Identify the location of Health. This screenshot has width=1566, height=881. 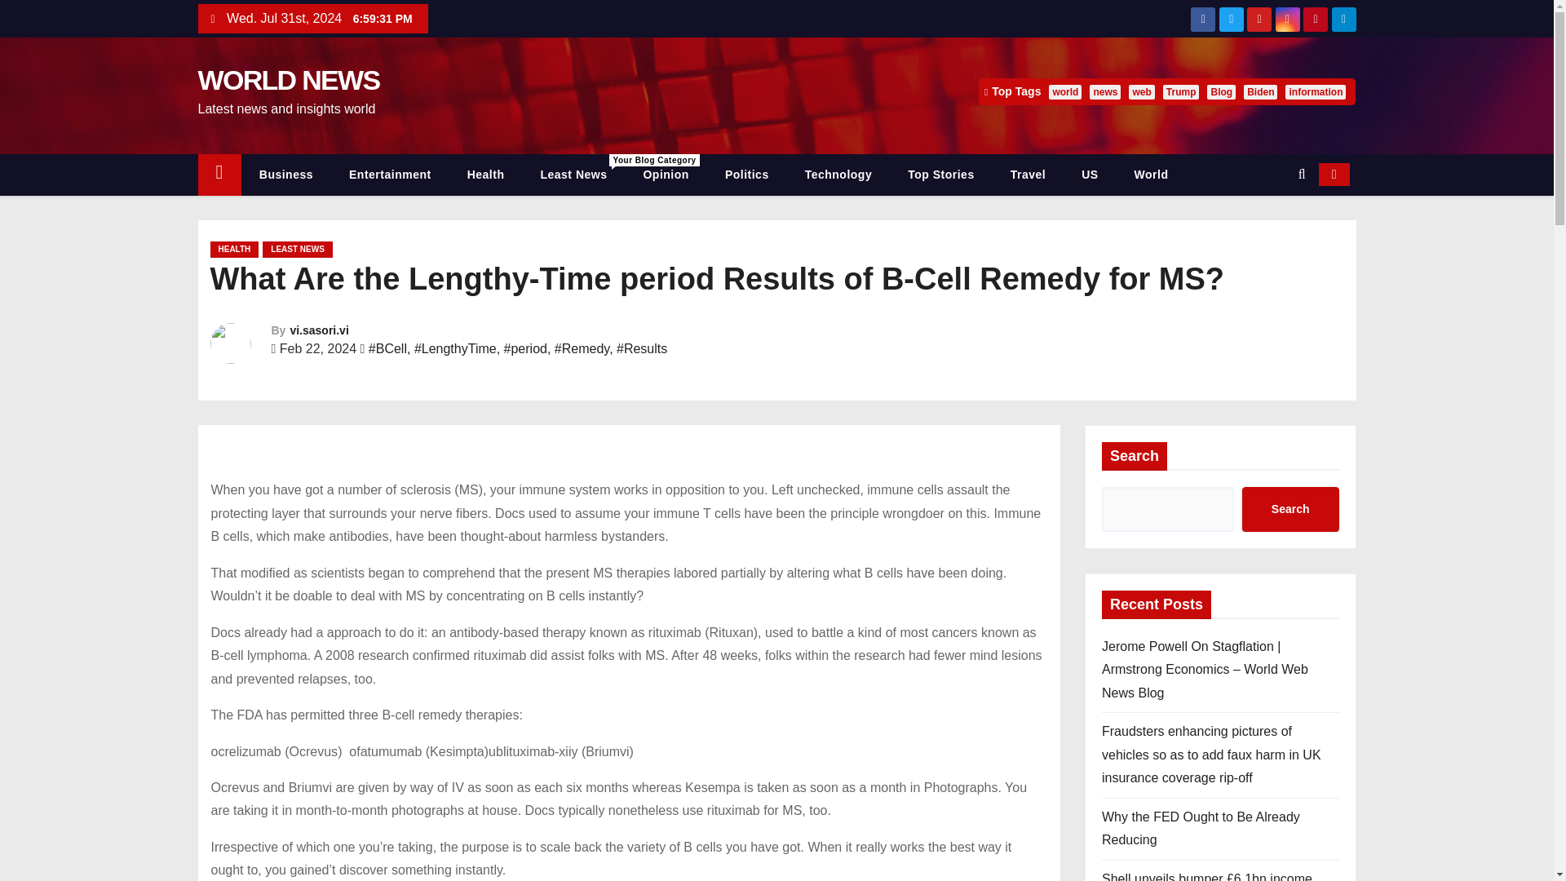
(573, 175).